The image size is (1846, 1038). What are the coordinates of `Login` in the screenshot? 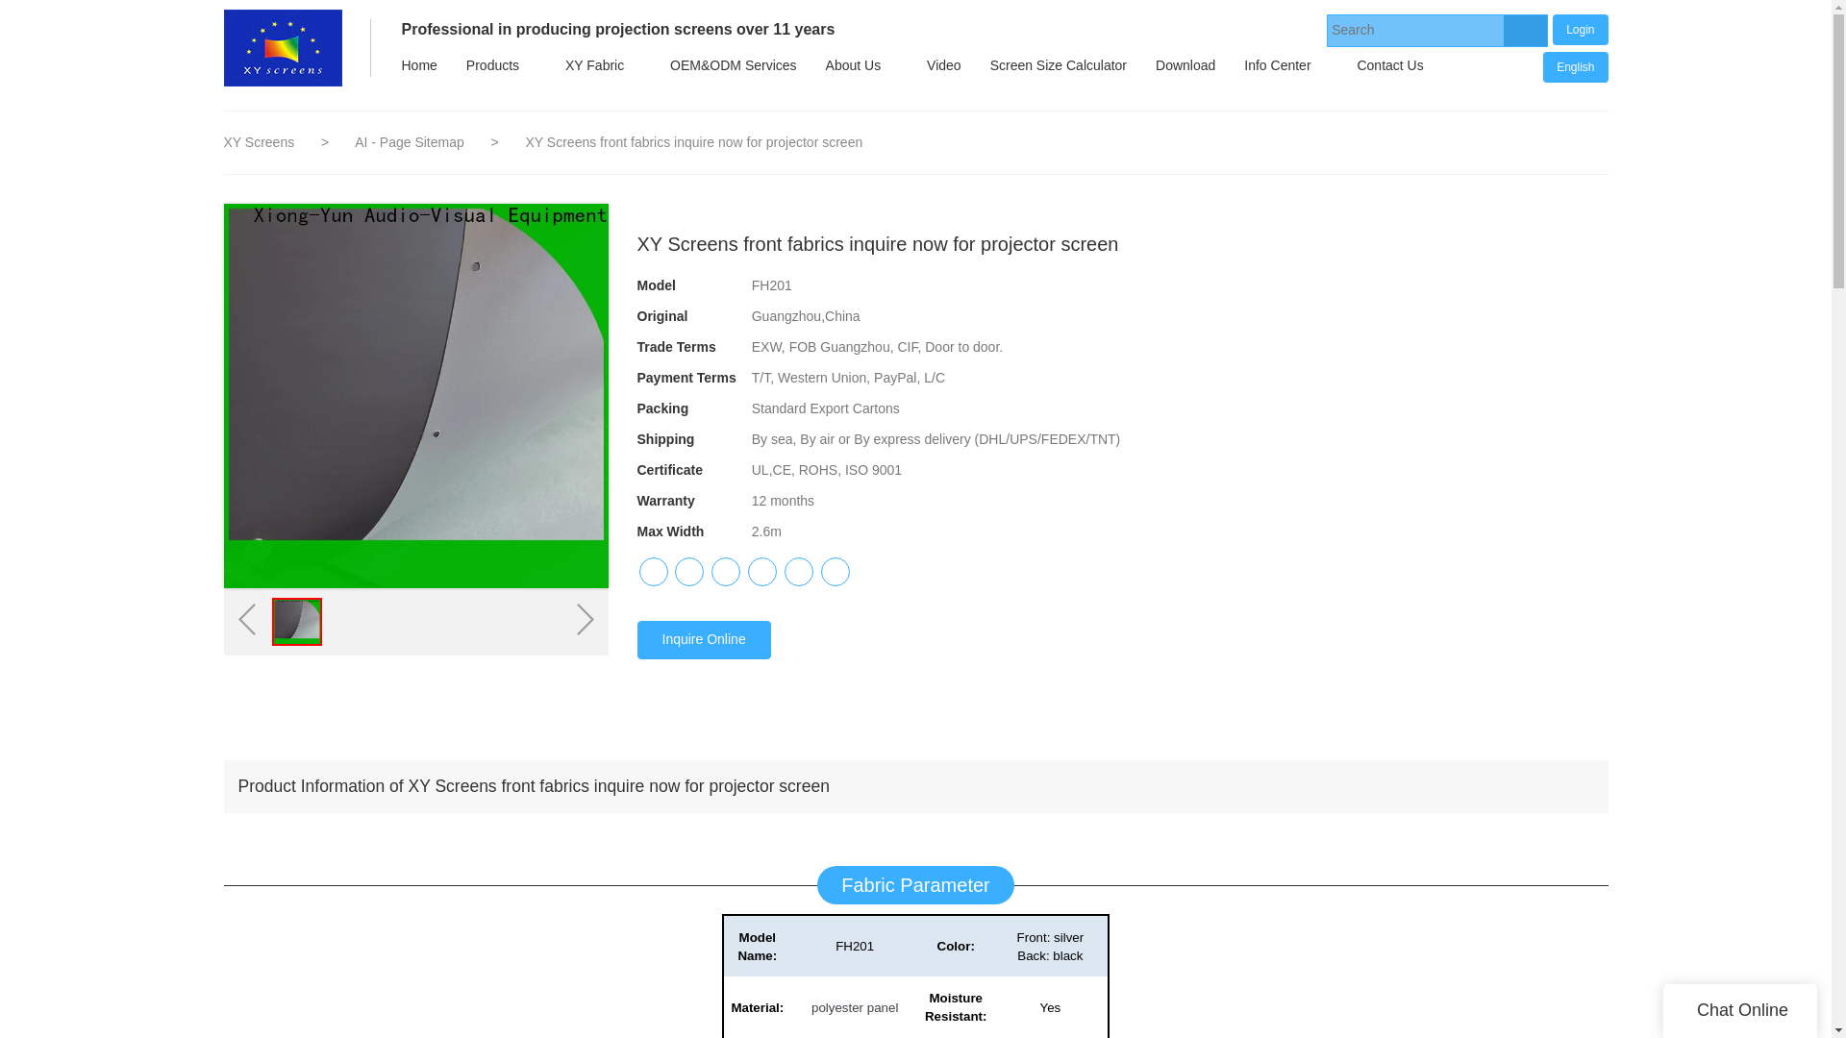 It's located at (1580, 29).